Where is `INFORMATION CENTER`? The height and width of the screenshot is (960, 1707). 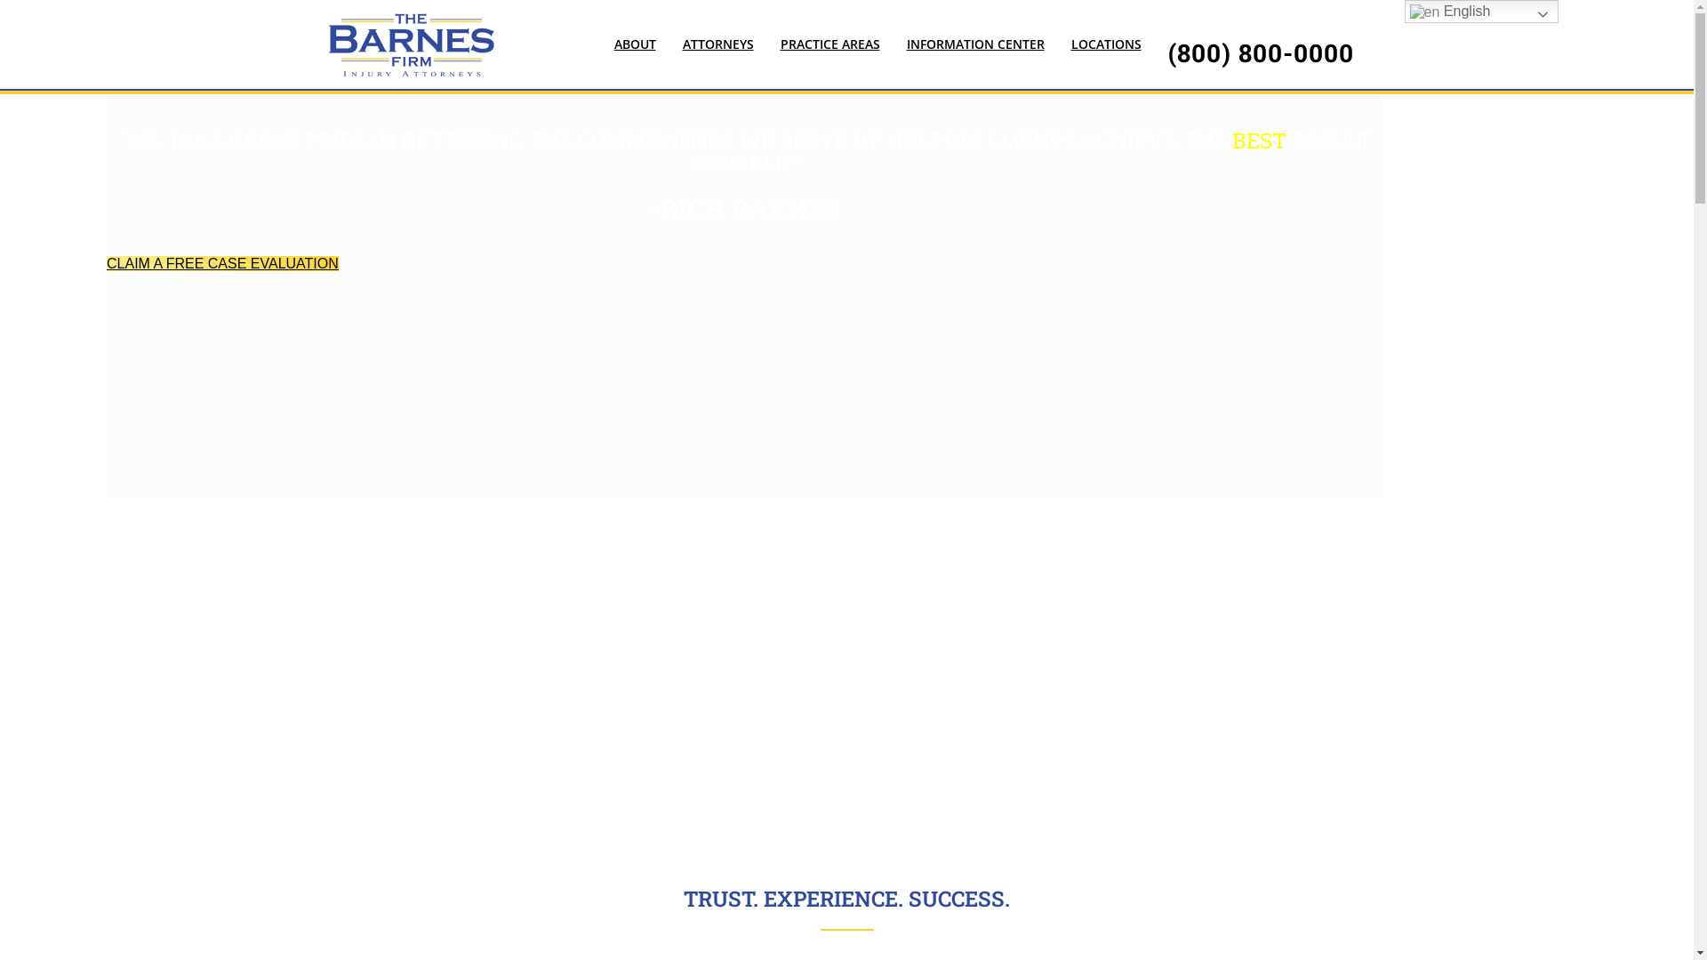 INFORMATION CENTER is located at coordinates (974, 44).